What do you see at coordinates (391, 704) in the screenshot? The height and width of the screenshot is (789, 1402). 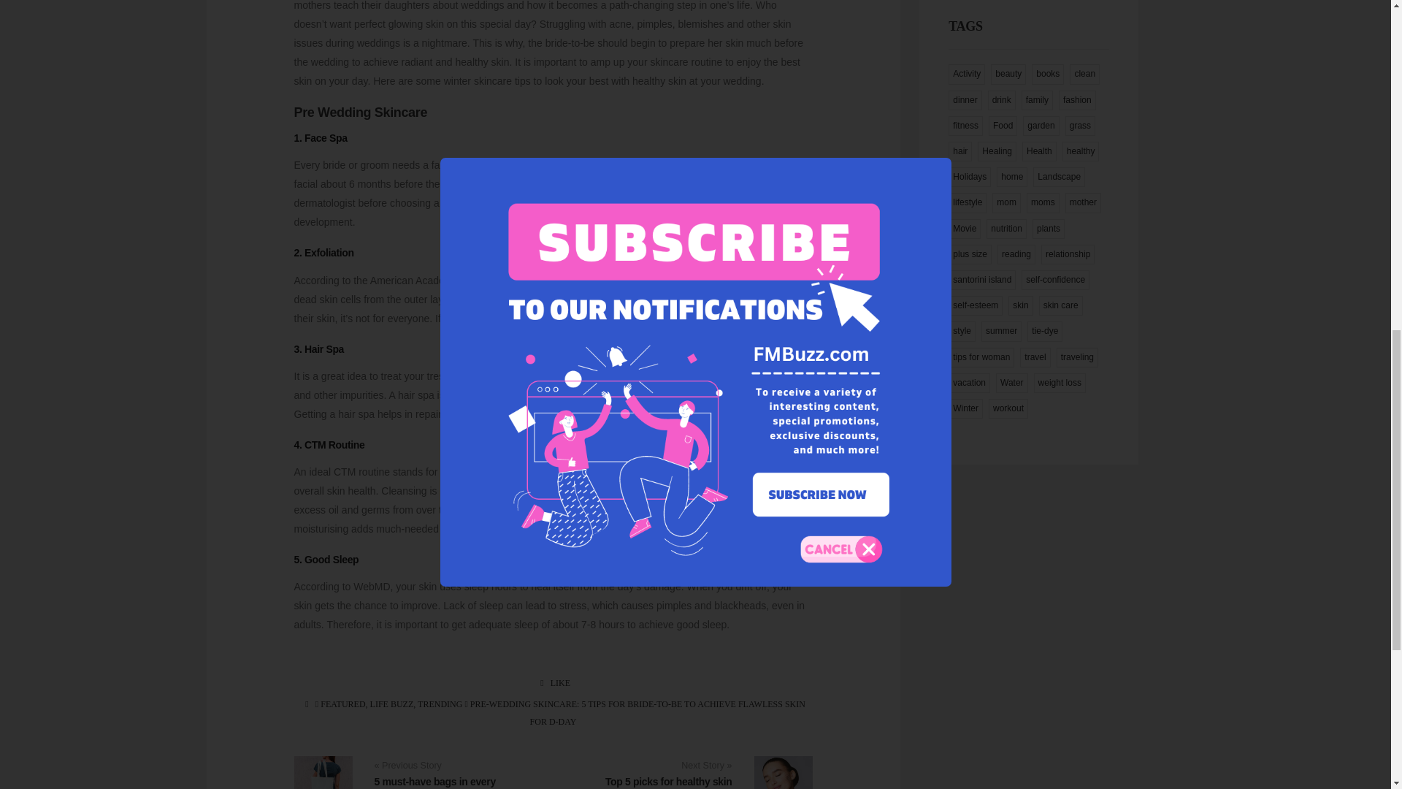 I see `LIFE BUZZ` at bounding box center [391, 704].